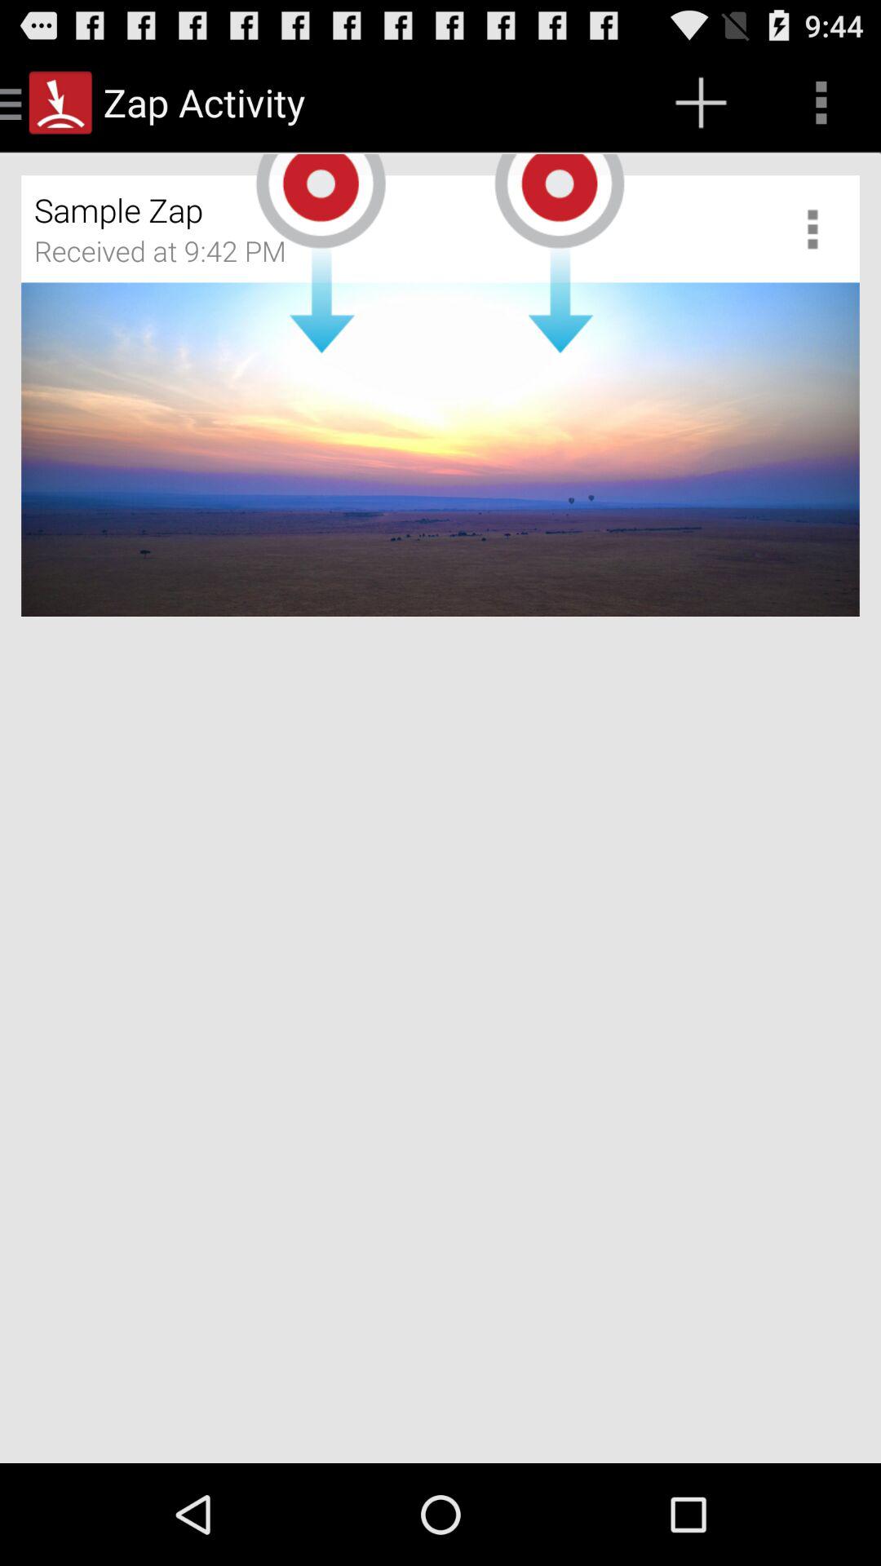 This screenshot has height=1566, width=881. Describe the element at coordinates (171, 257) in the screenshot. I see `flip until received at 9 icon` at that location.